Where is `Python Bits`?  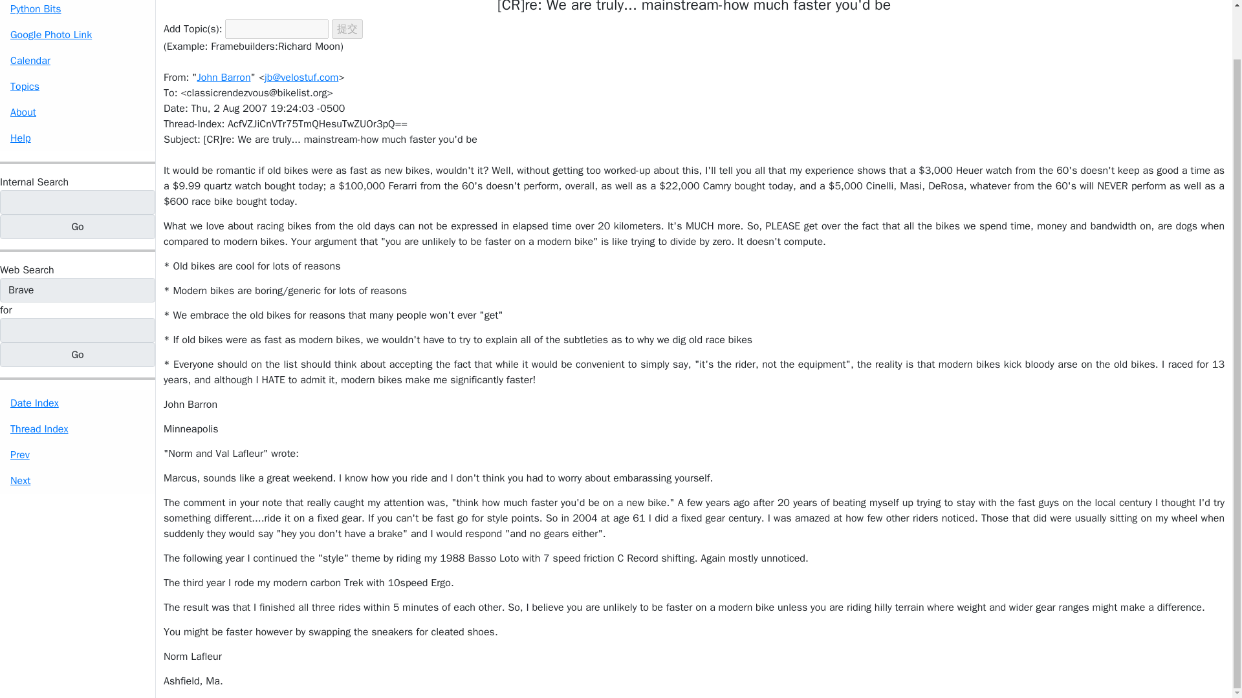
Python Bits is located at coordinates (78, 10).